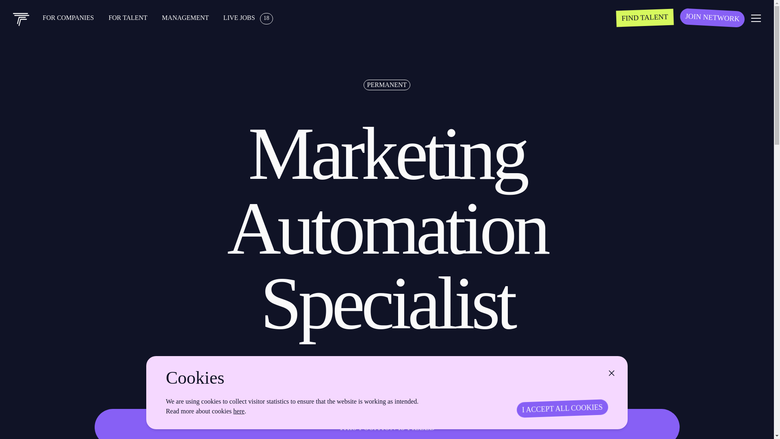 This screenshot has height=439, width=780. I want to click on LIVE JOBS 18, so click(248, 17).